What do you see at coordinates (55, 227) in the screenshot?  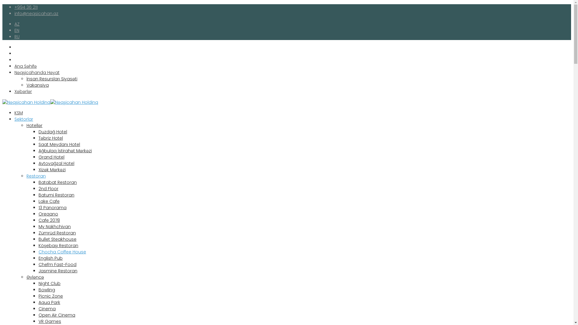 I see `My Nakhchivan` at bounding box center [55, 227].